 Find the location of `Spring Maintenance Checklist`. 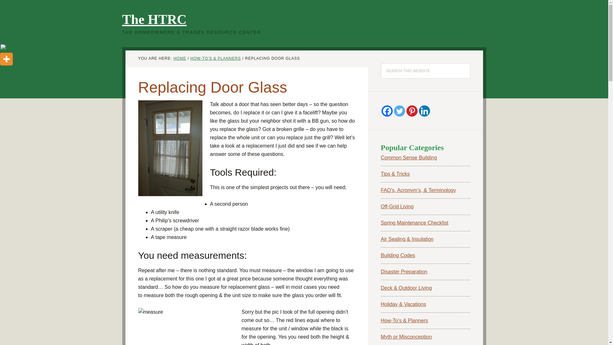

Spring Maintenance Checklist is located at coordinates (414, 223).